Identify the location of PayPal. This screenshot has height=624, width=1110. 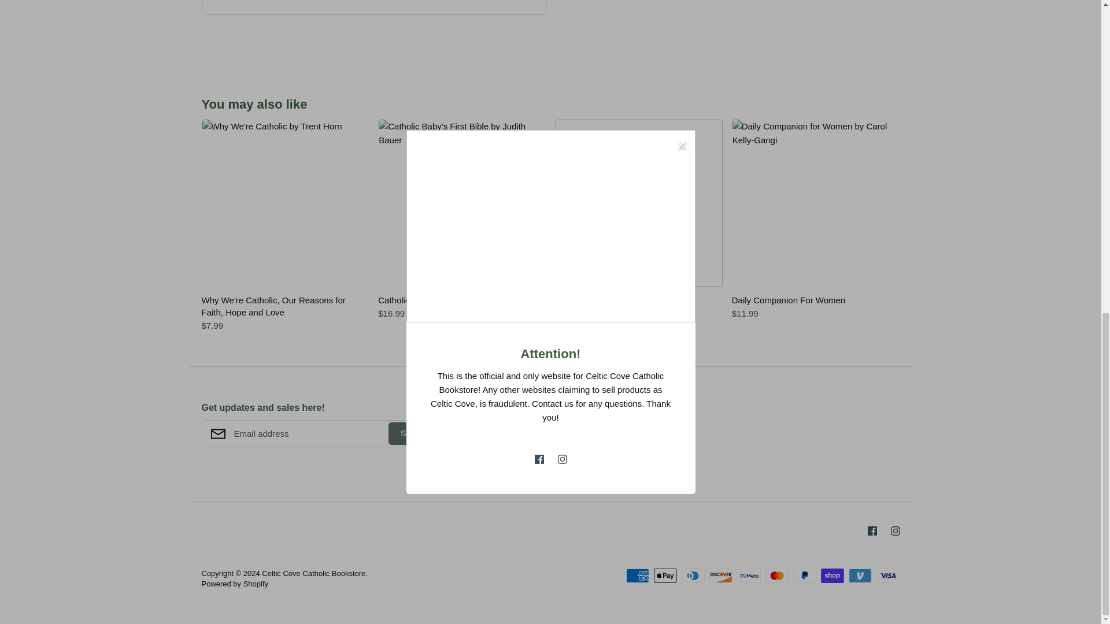
(805, 575).